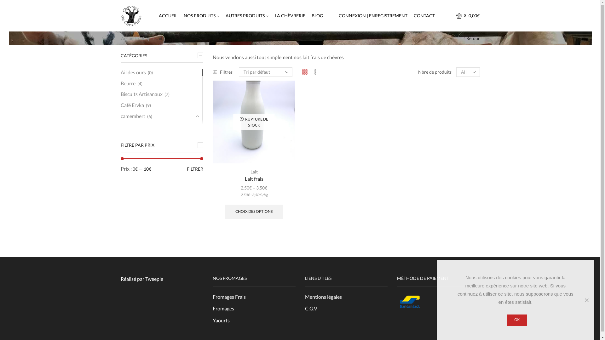  I want to click on CHOIX DES OPTIONS, so click(254, 212).